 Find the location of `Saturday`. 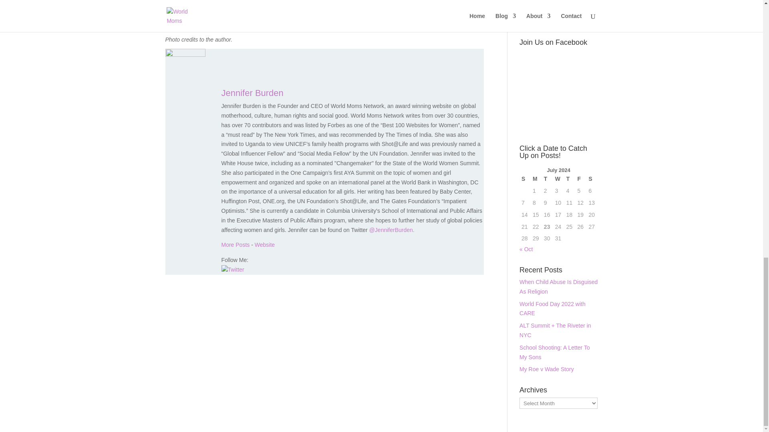

Saturday is located at coordinates (592, 179).